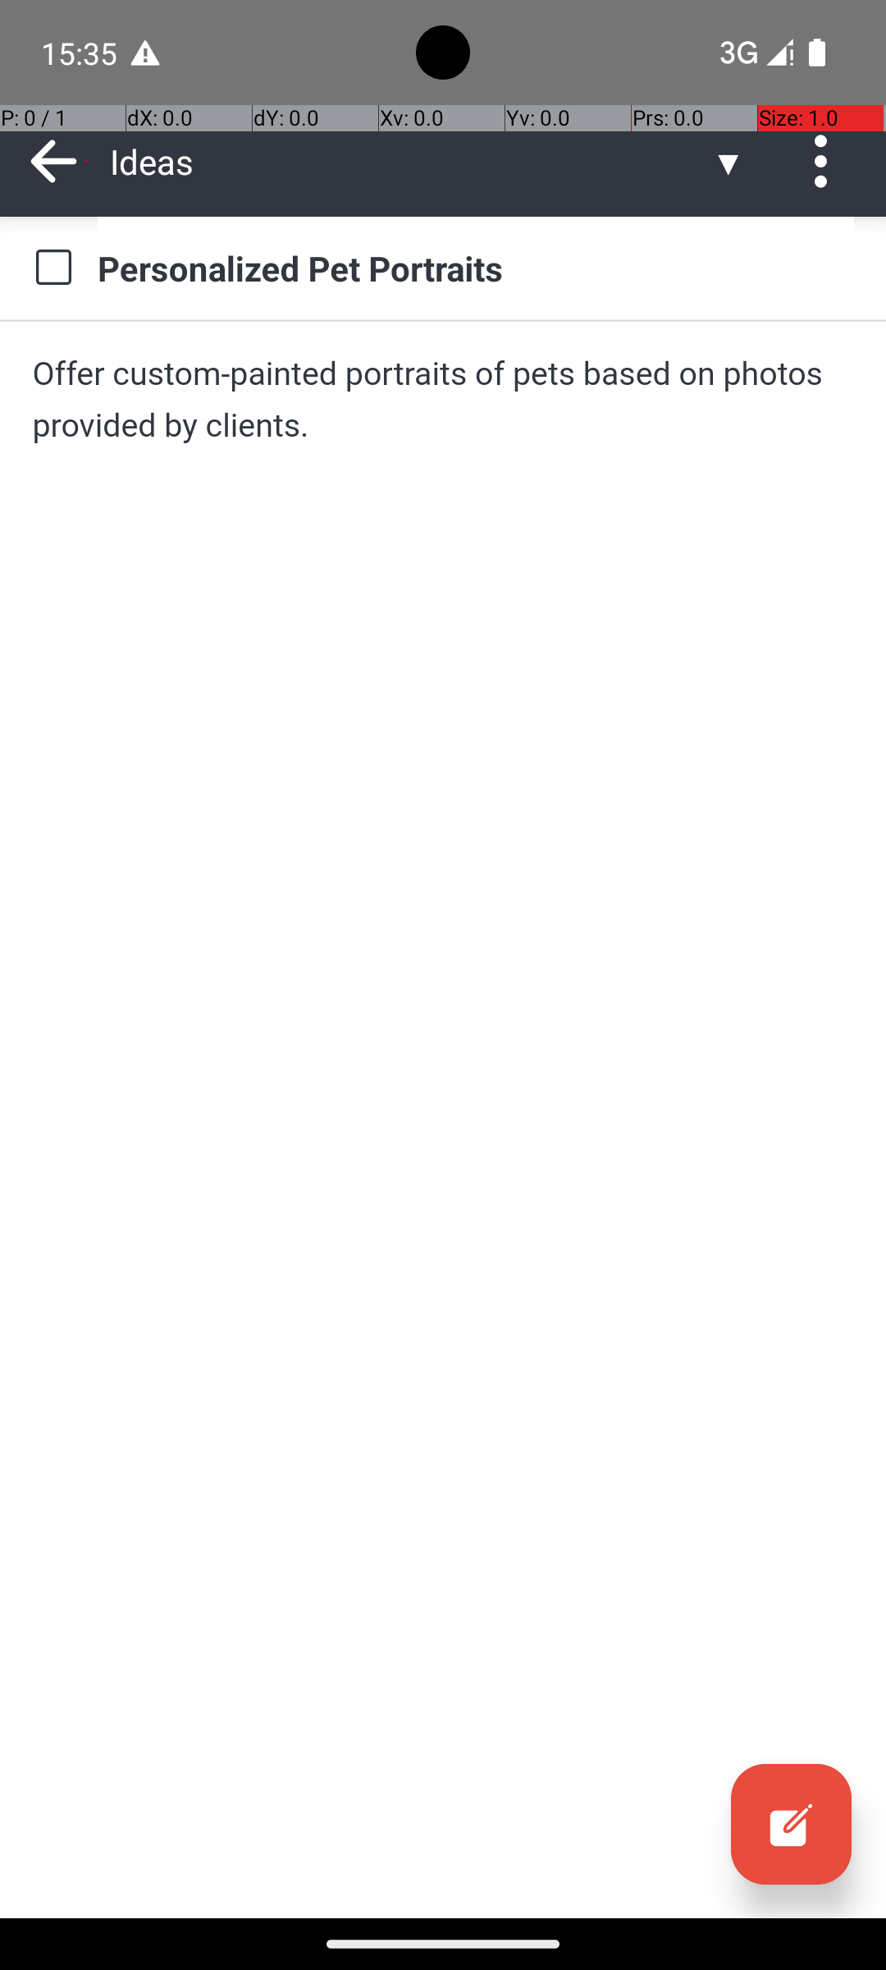 The width and height of the screenshot is (886, 1970). Describe the element at coordinates (443, 399) in the screenshot. I see `Offer custom-painted portraits of pets based on photos provided by clients.` at that location.